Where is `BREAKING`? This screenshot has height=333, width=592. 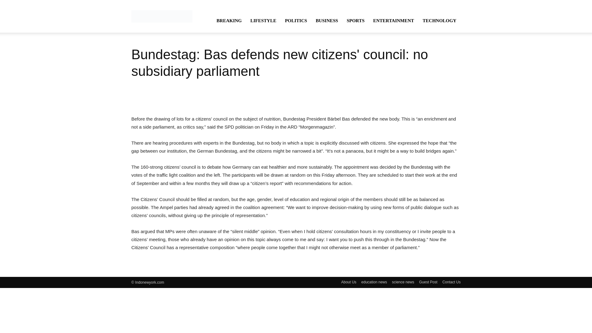
BREAKING is located at coordinates (229, 20).